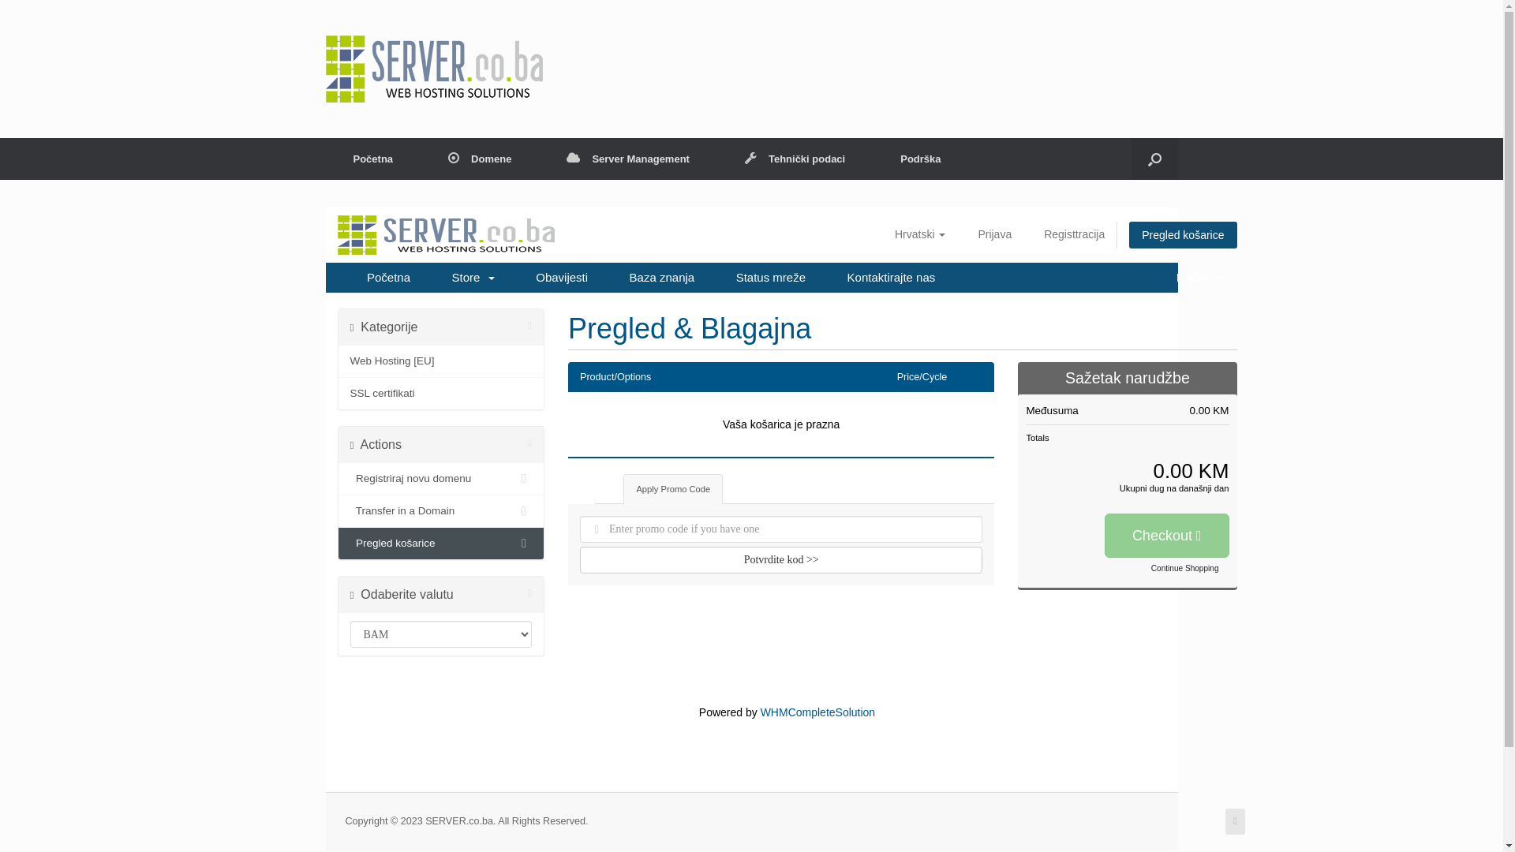 Image resolution: width=1515 pixels, height=852 pixels. What do you see at coordinates (434, 69) in the screenshot?
I see `SERVER.co.ba` at bounding box center [434, 69].